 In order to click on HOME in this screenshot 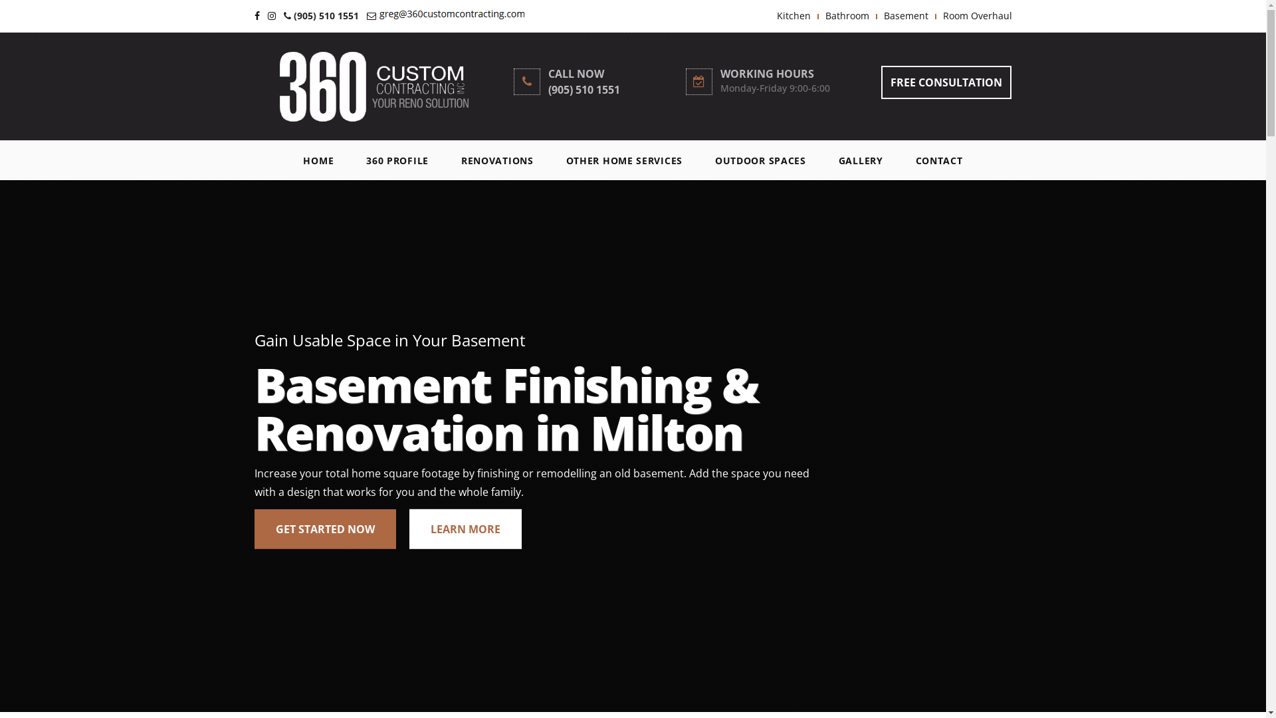, I will do `click(318, 161)`.